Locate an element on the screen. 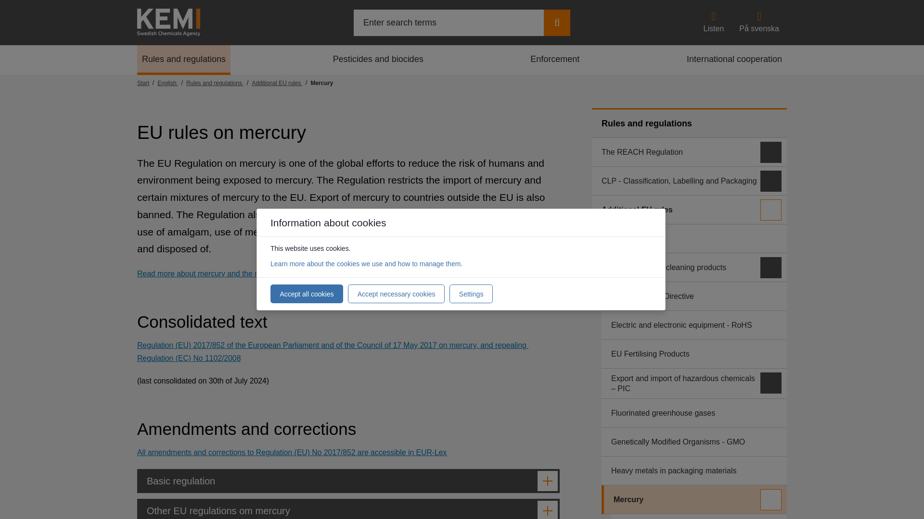  Rules and regulations is located at coordinates (218, 83).